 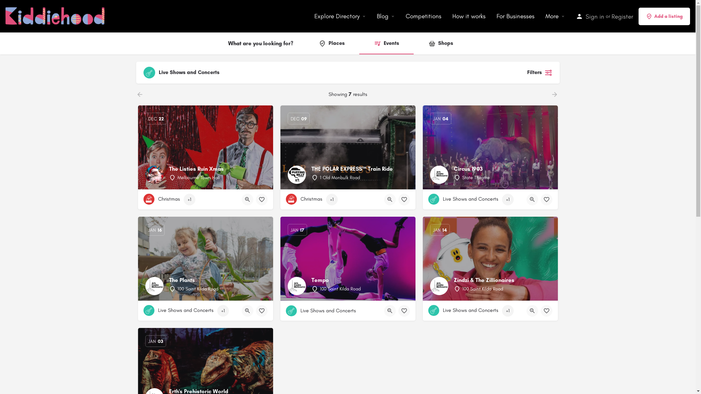 What do you see at coordinates (337, 16) in the screenshot?
I see `Explore Directory` at bounding box center [337, 16].